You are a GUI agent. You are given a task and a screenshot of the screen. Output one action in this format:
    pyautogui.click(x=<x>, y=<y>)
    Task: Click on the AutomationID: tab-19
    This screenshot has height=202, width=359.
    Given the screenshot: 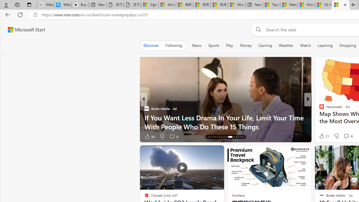 What is the action you would take?
    pyautogui.click(x=215, y=137)
    